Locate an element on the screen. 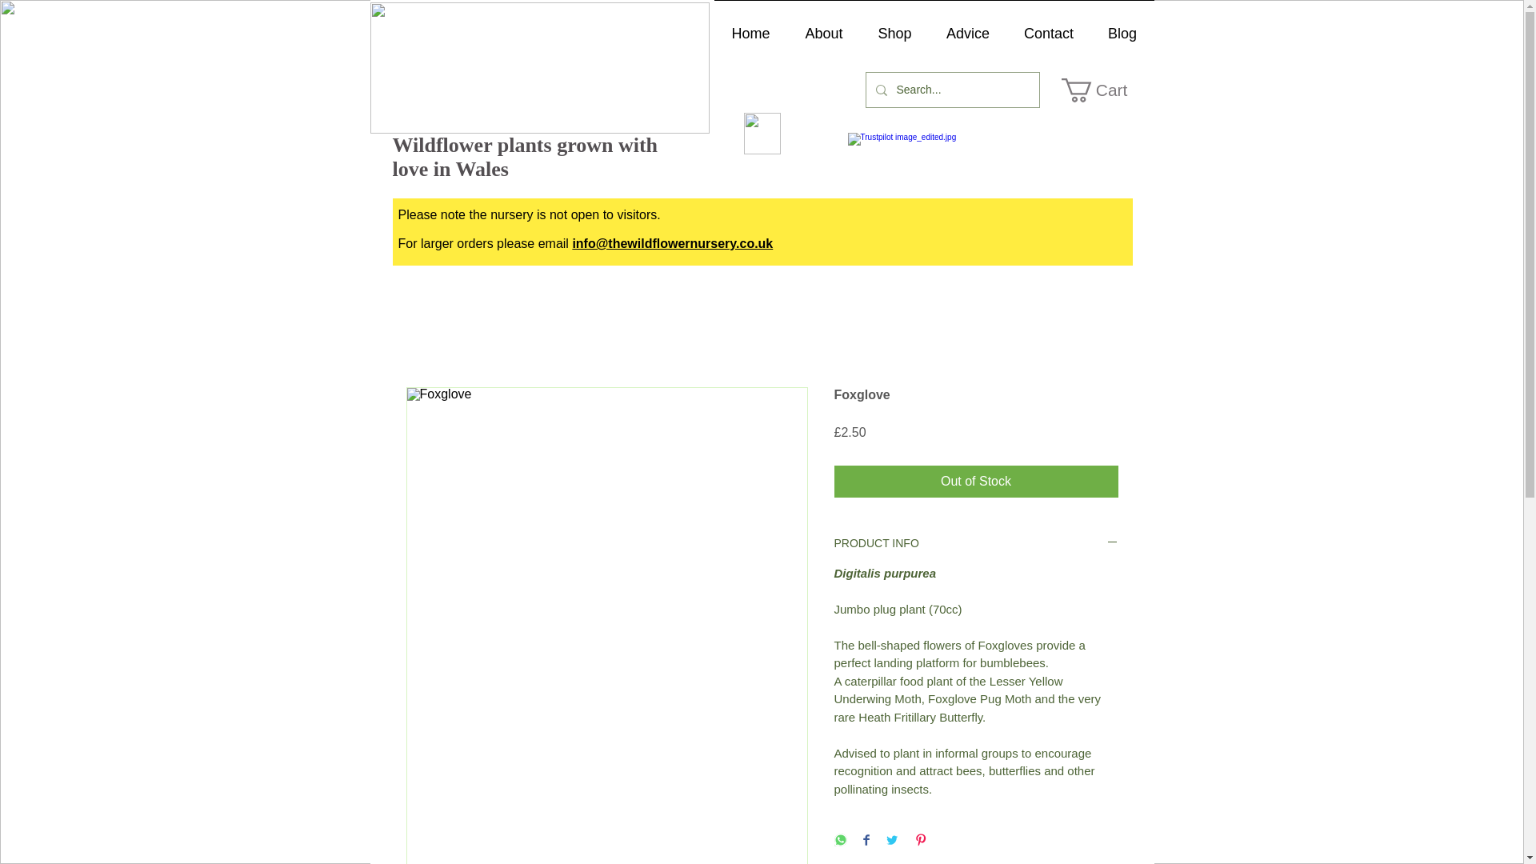 This screenshot has width=1536, height=864. Blog is located at coordinates (1122, 26).